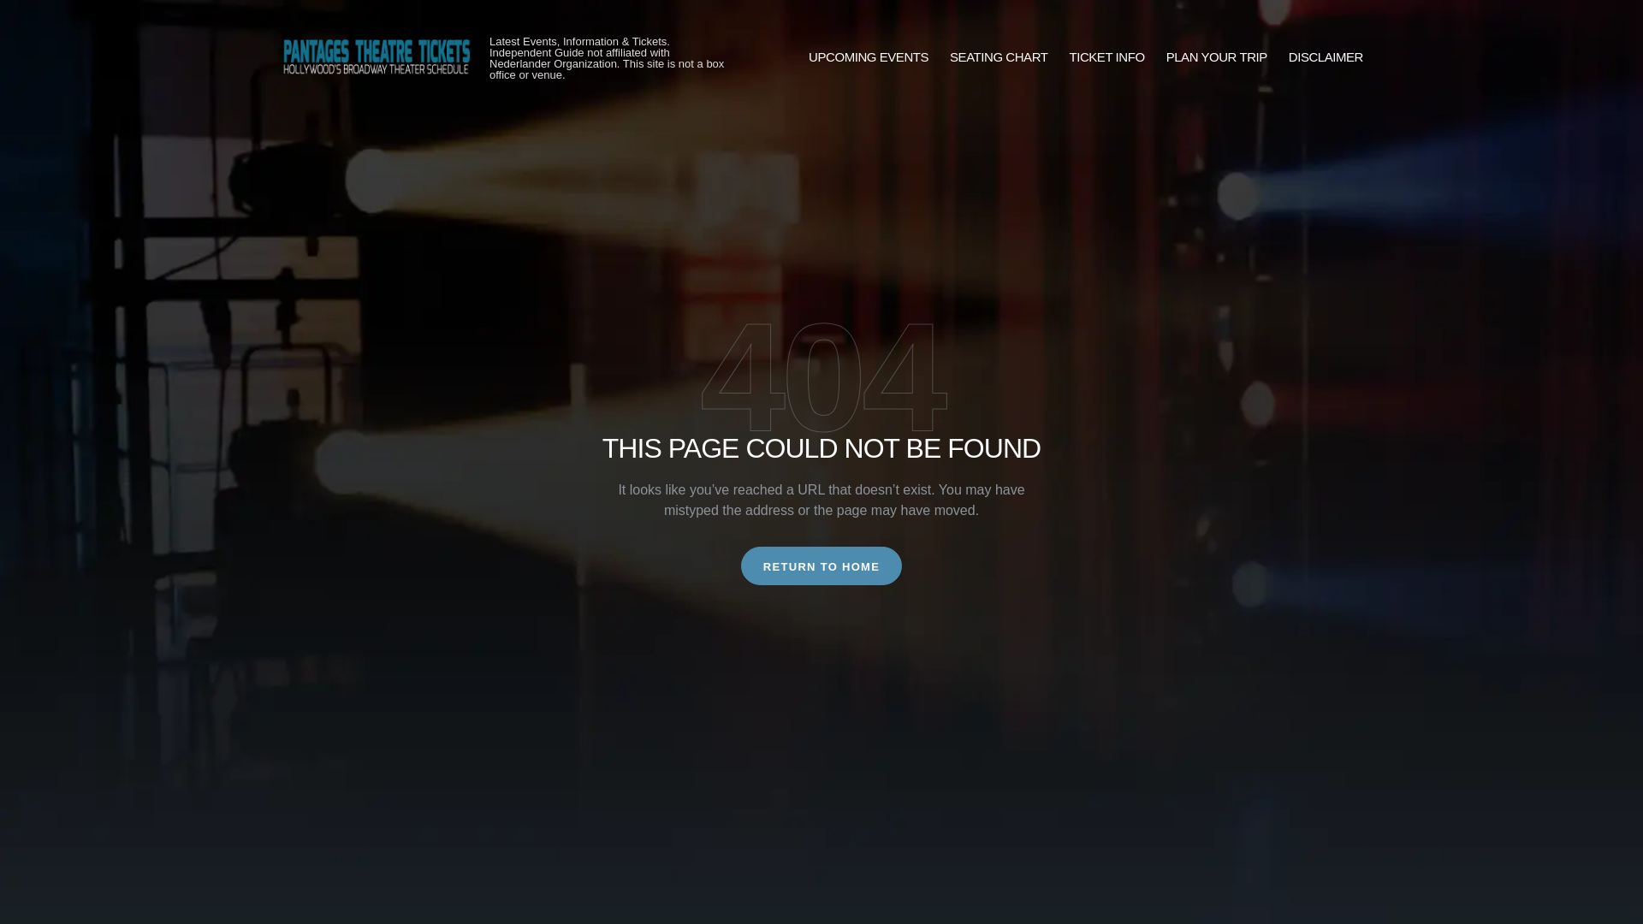 Image resolution: width=1643 pixels, height=924 pixels. I want to click on RETURN TO HOME, so click(821, 566).